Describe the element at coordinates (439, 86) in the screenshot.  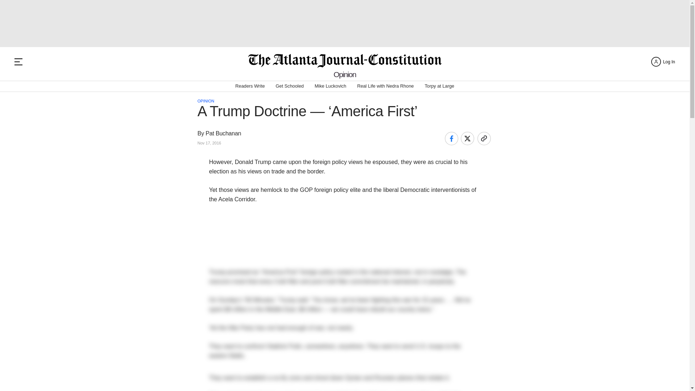
I see `Torpy at Large` at that location.